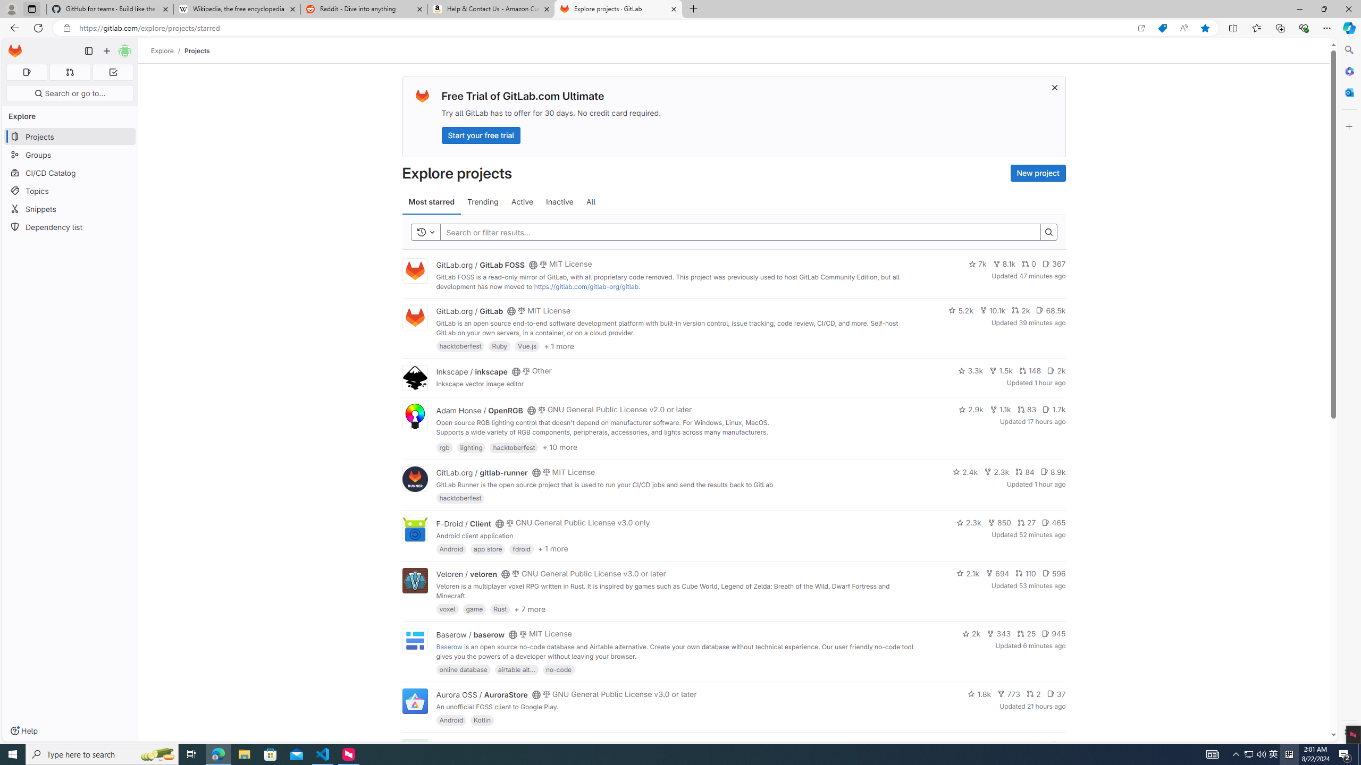  Describe the element at coordinates (483, 202) in the screenshot. I see `Trending` at that location.